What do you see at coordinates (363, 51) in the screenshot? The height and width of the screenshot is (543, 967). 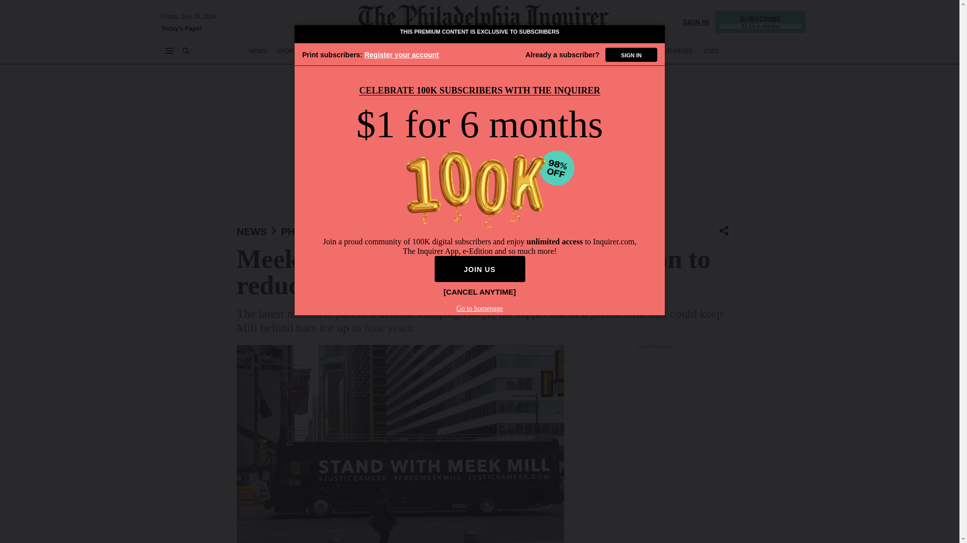 I see `BUSINESS` at bounding box center [363, 51].